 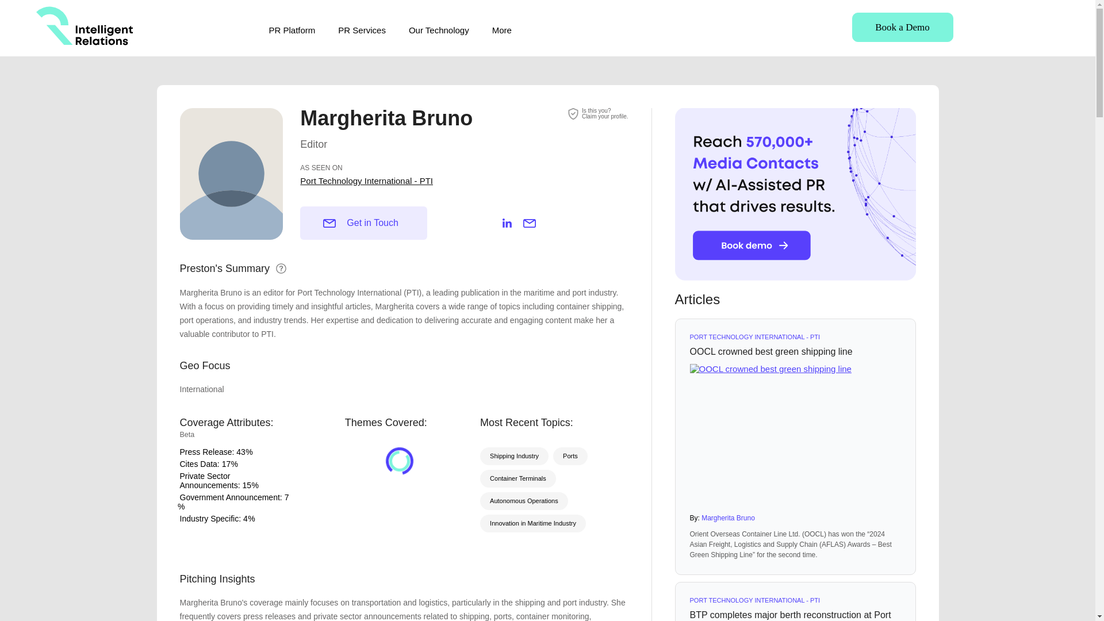 I want to click on Get in Touch, so click(x=363, y=223).